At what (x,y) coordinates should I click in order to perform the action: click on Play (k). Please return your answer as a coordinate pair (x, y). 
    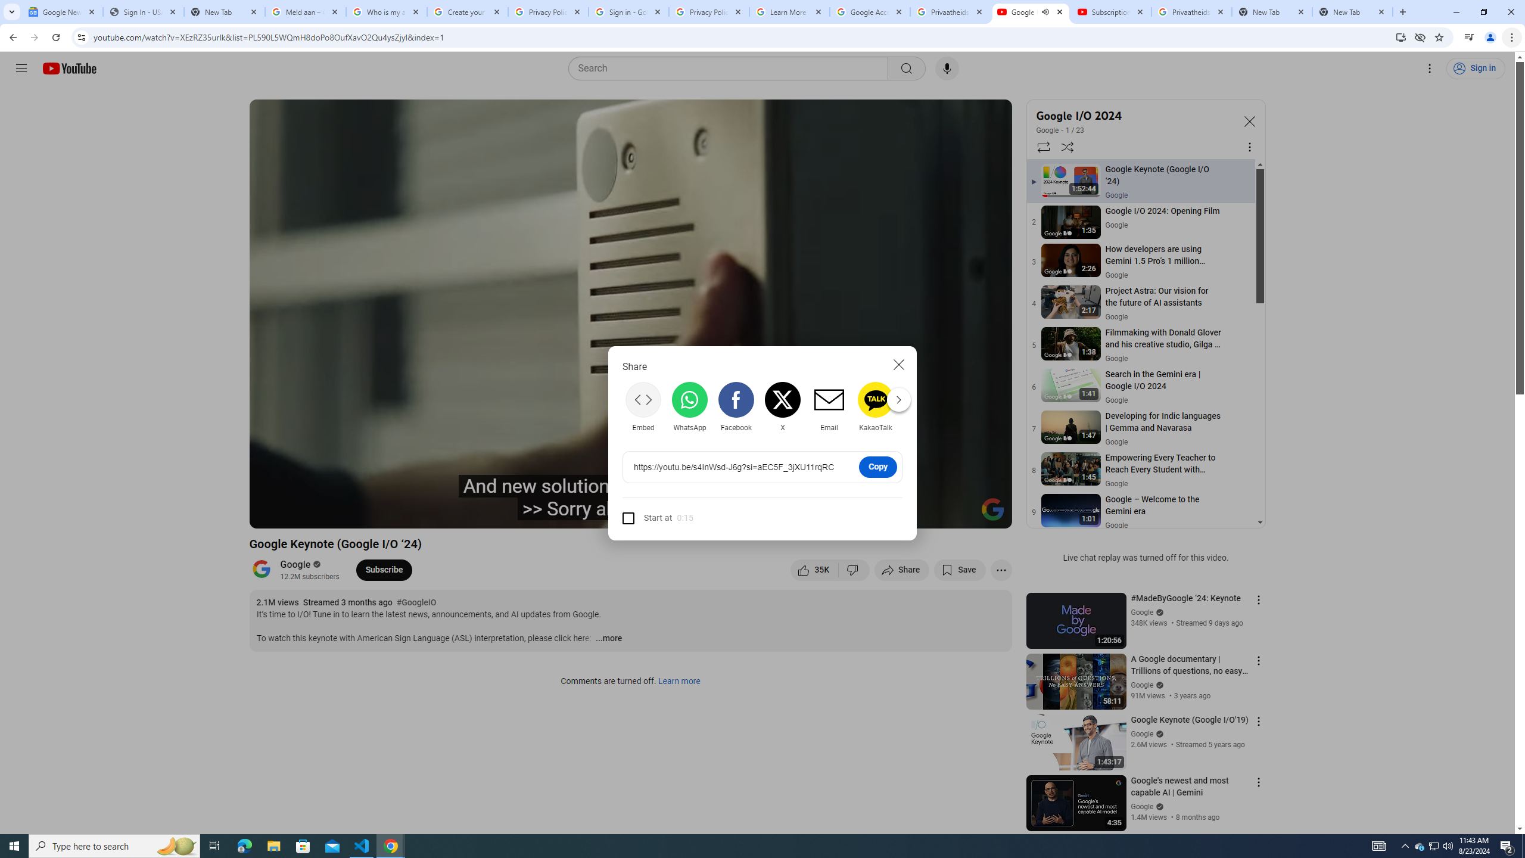
    Looking at the image, I should click on (299, 514).